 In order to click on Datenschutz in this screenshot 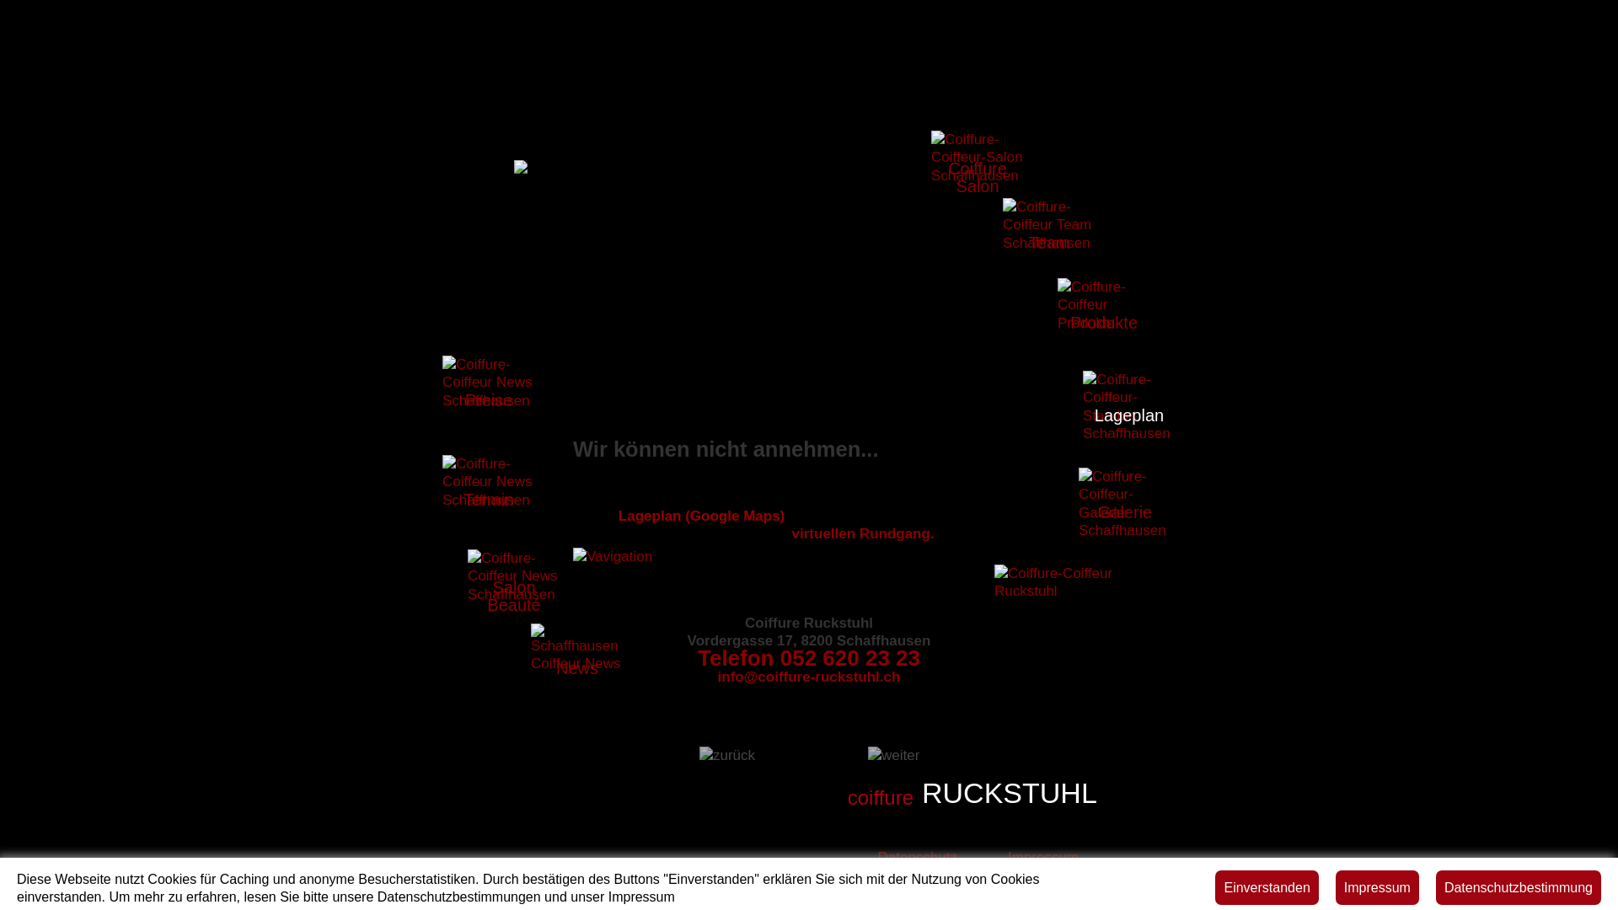, I will do `click(917, 858)`.